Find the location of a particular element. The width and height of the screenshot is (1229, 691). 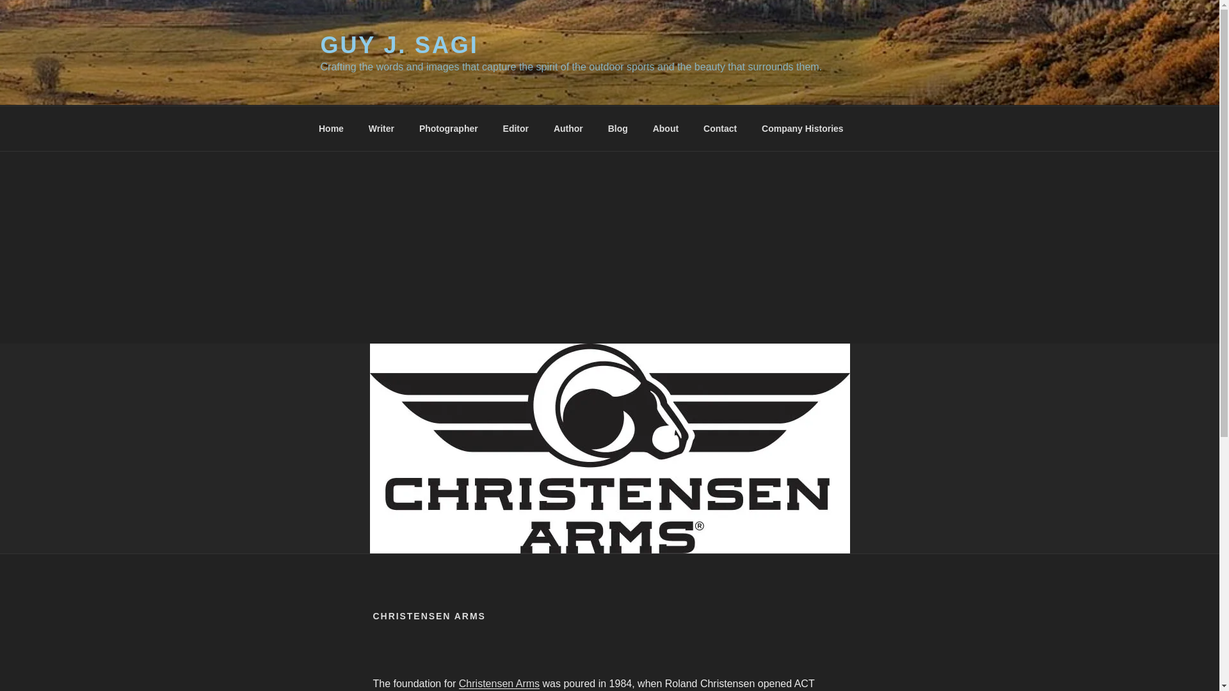

Writer is located at coordinates (382, 128).